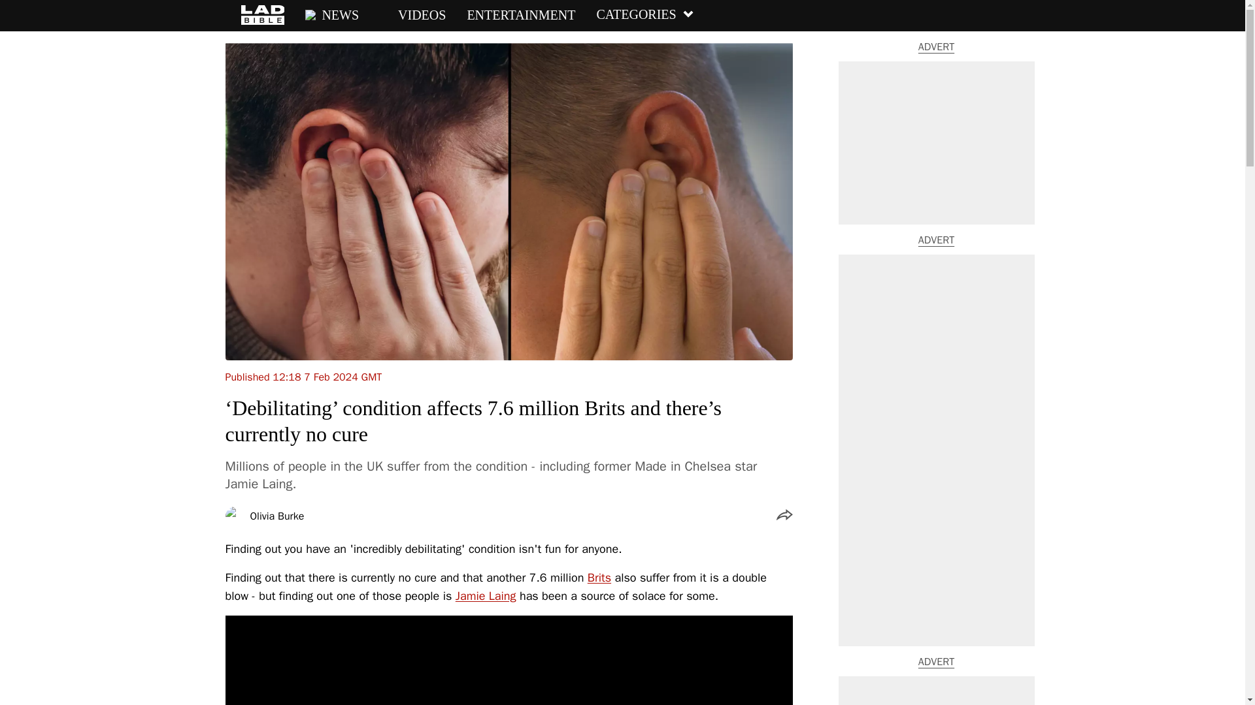 The width and height of the screenshot is (1255, 705). What do you see at coordinates (412, 15) in the screenshot?
I see `VIDEOS` at bounding box center [412, 15].